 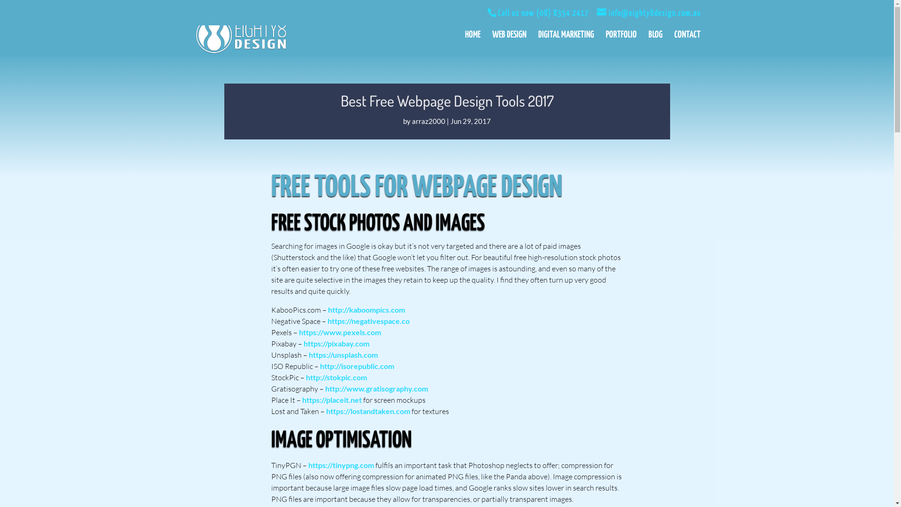 What do you see at coordinates (336, 377) in the screenshot?
I see `http://stokpic.com` at bounding box center [336, 377].